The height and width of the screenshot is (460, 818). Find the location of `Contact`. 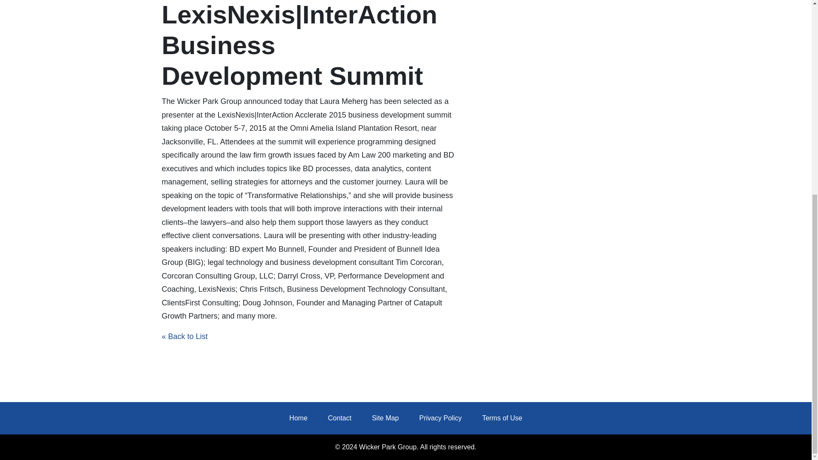

Contact is located at coordinates (340, 418).